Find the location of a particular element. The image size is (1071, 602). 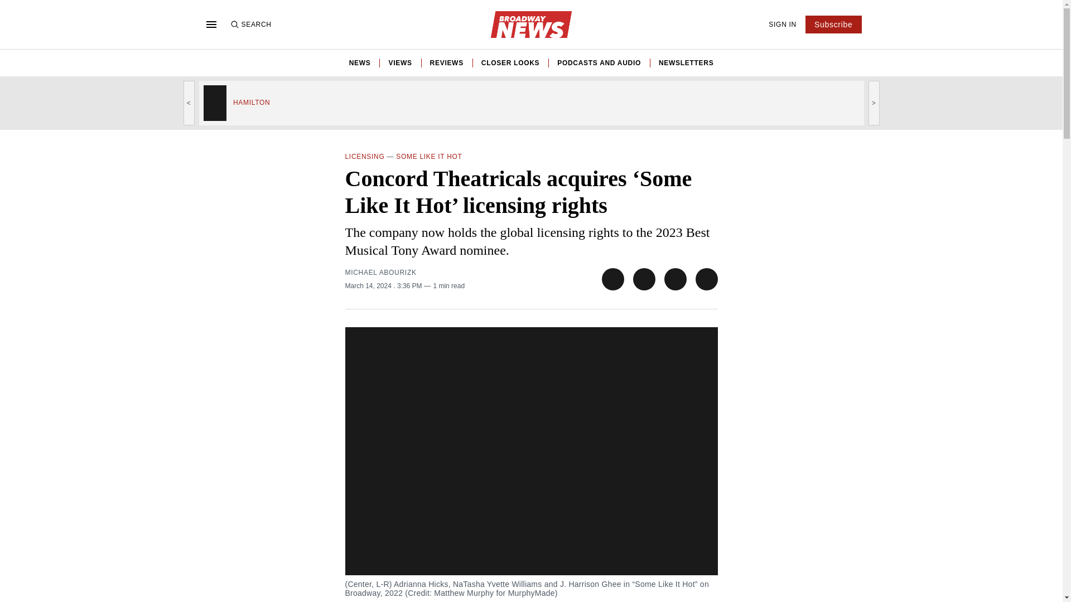

SEARCH is located at coordinates (250, 24).